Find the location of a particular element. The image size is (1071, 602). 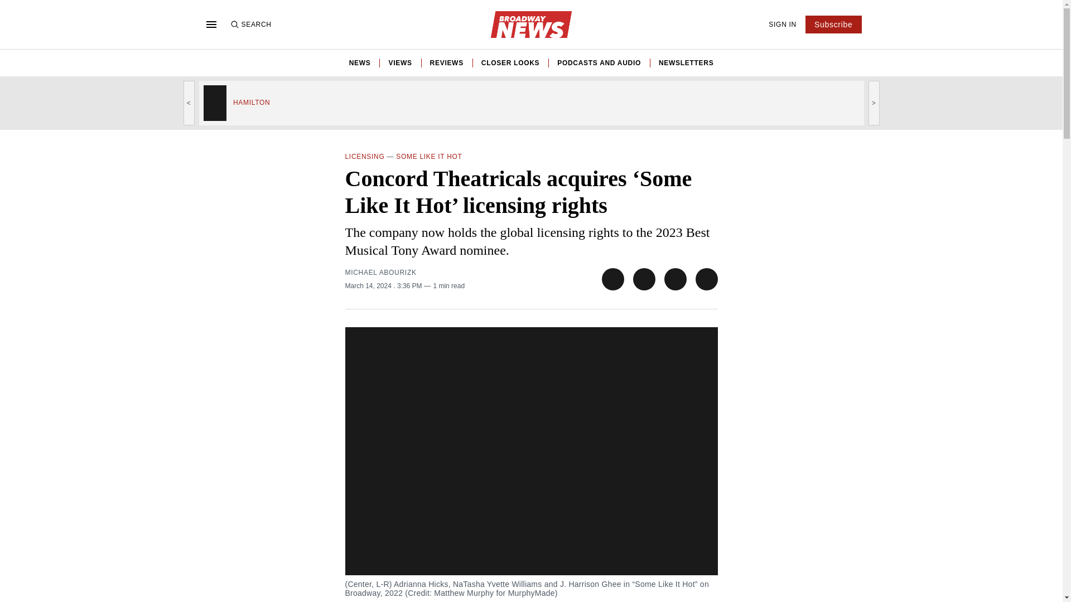

SEARCH is located at coordinates (250, 24).